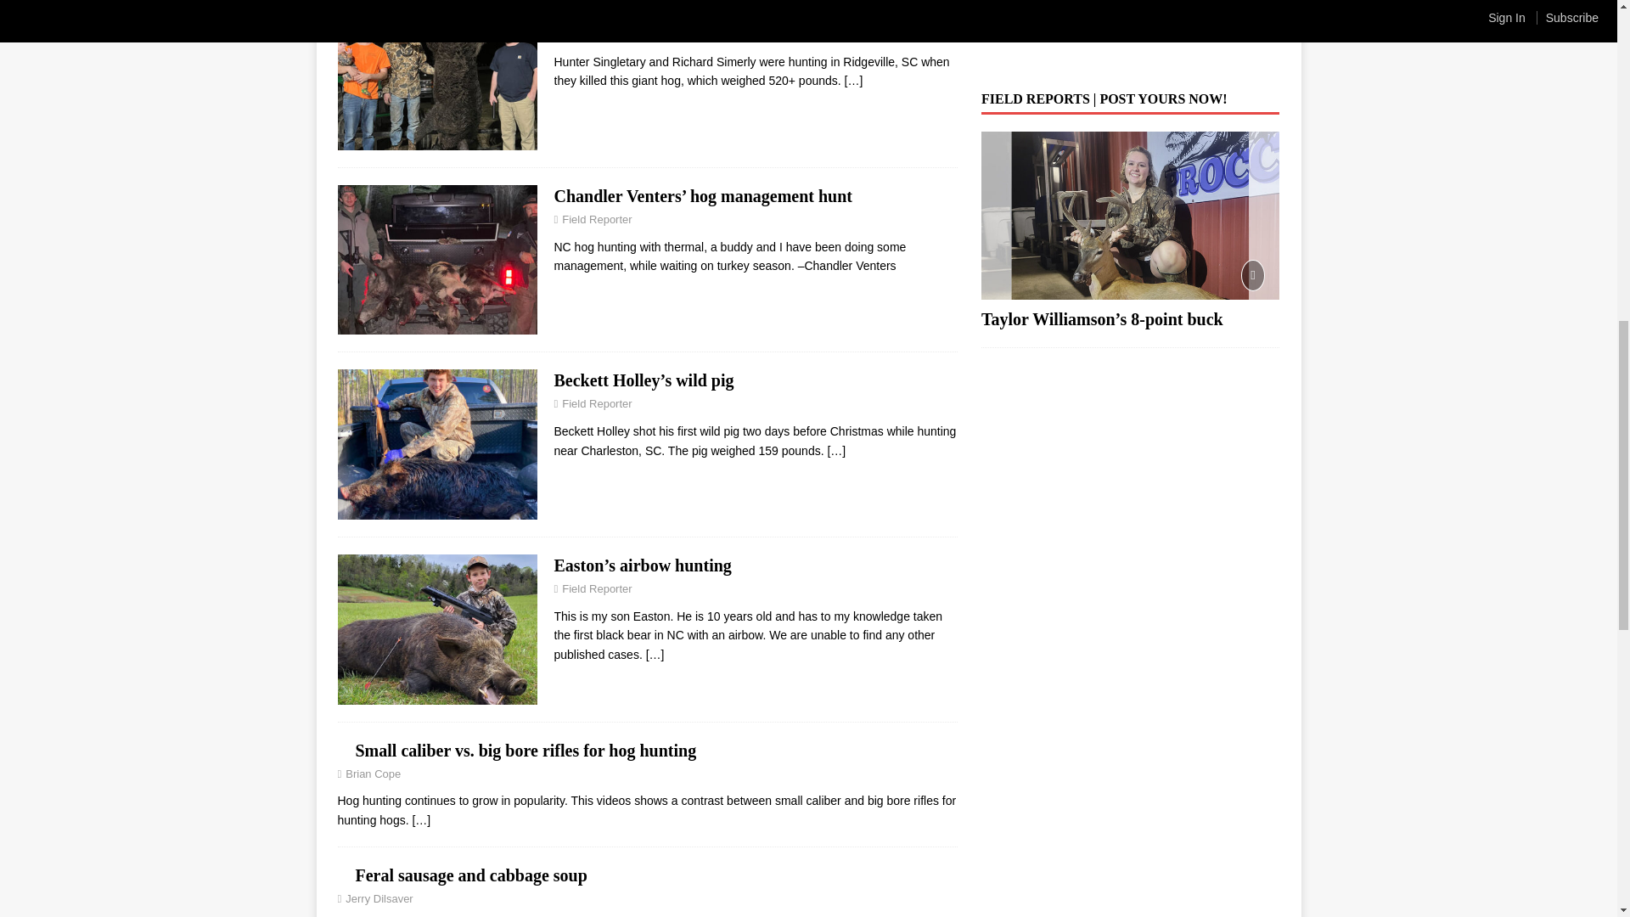  I want to click on Small caliber vs. big bore rifles for hog hunting, so click(525, 751).